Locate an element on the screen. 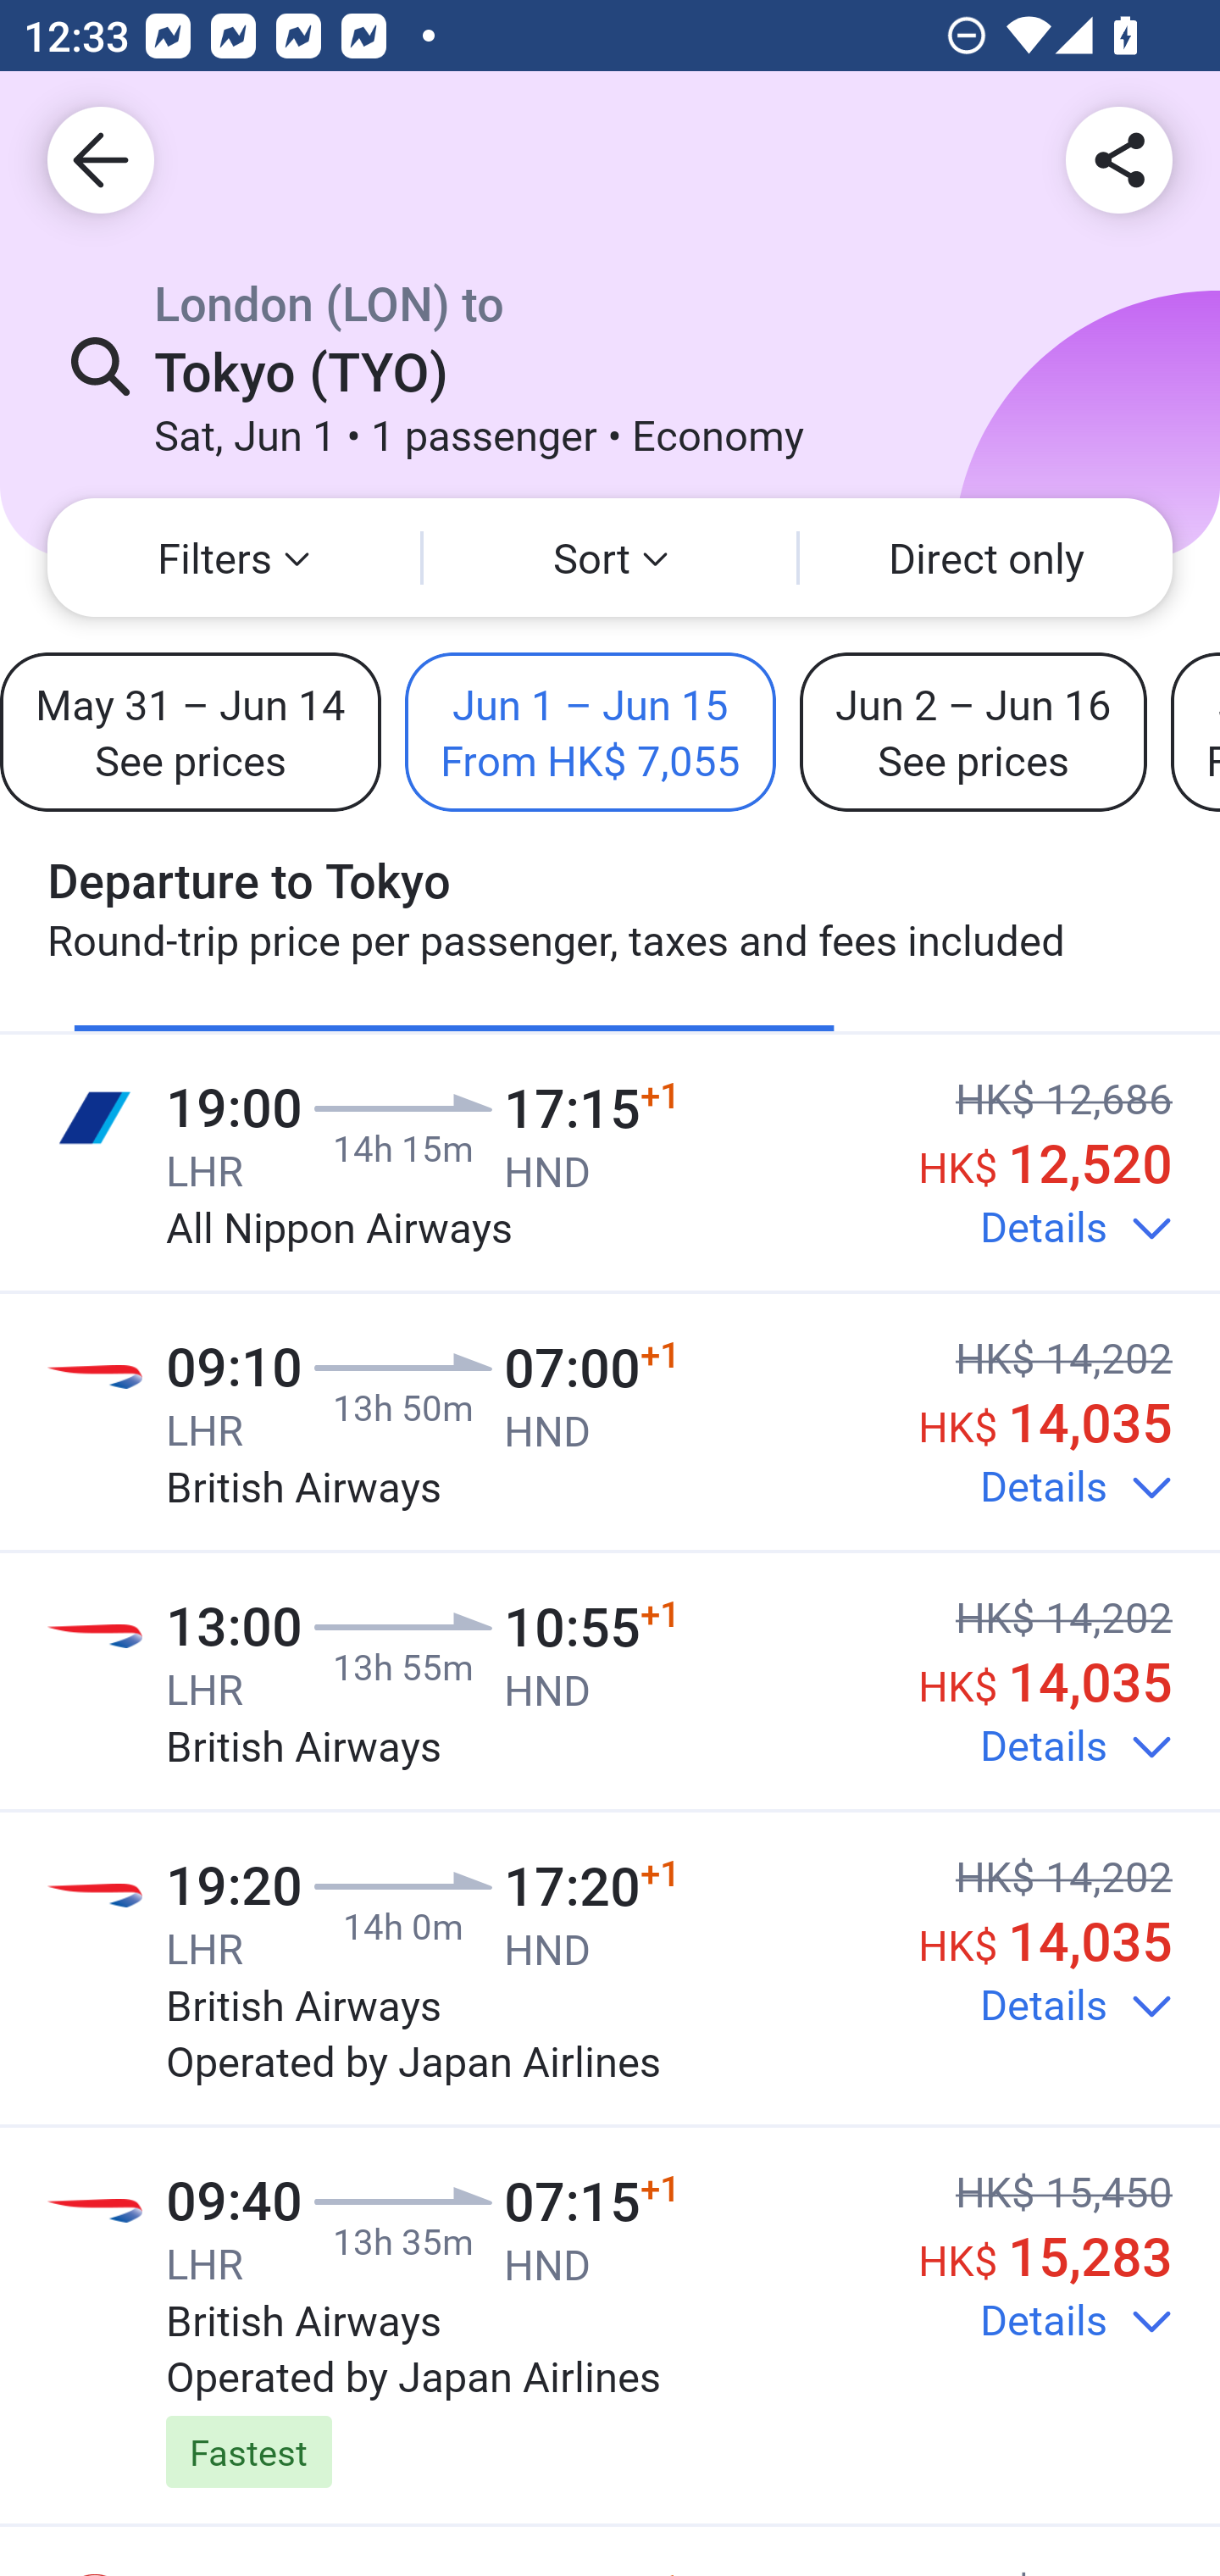 The height and width of the screenshot is (2576, 1220). May 31 – Jun 14 See prices is located at coordinates (190, 731).